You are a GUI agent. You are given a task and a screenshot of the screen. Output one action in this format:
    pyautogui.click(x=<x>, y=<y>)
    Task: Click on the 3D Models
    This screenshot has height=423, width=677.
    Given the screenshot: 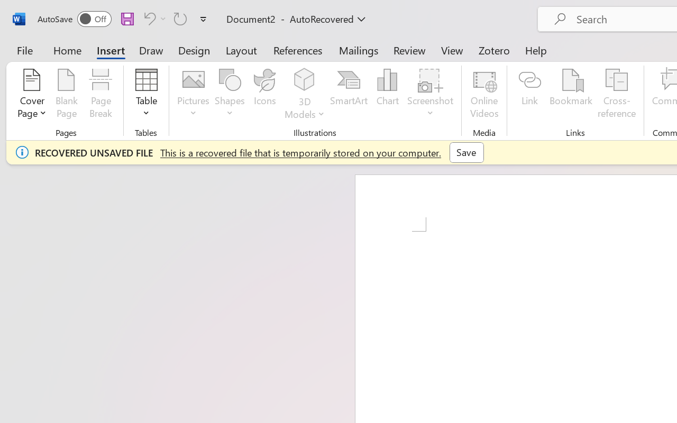 What is the action you would take?
    pyautogui.click(x=305, y=95)
    